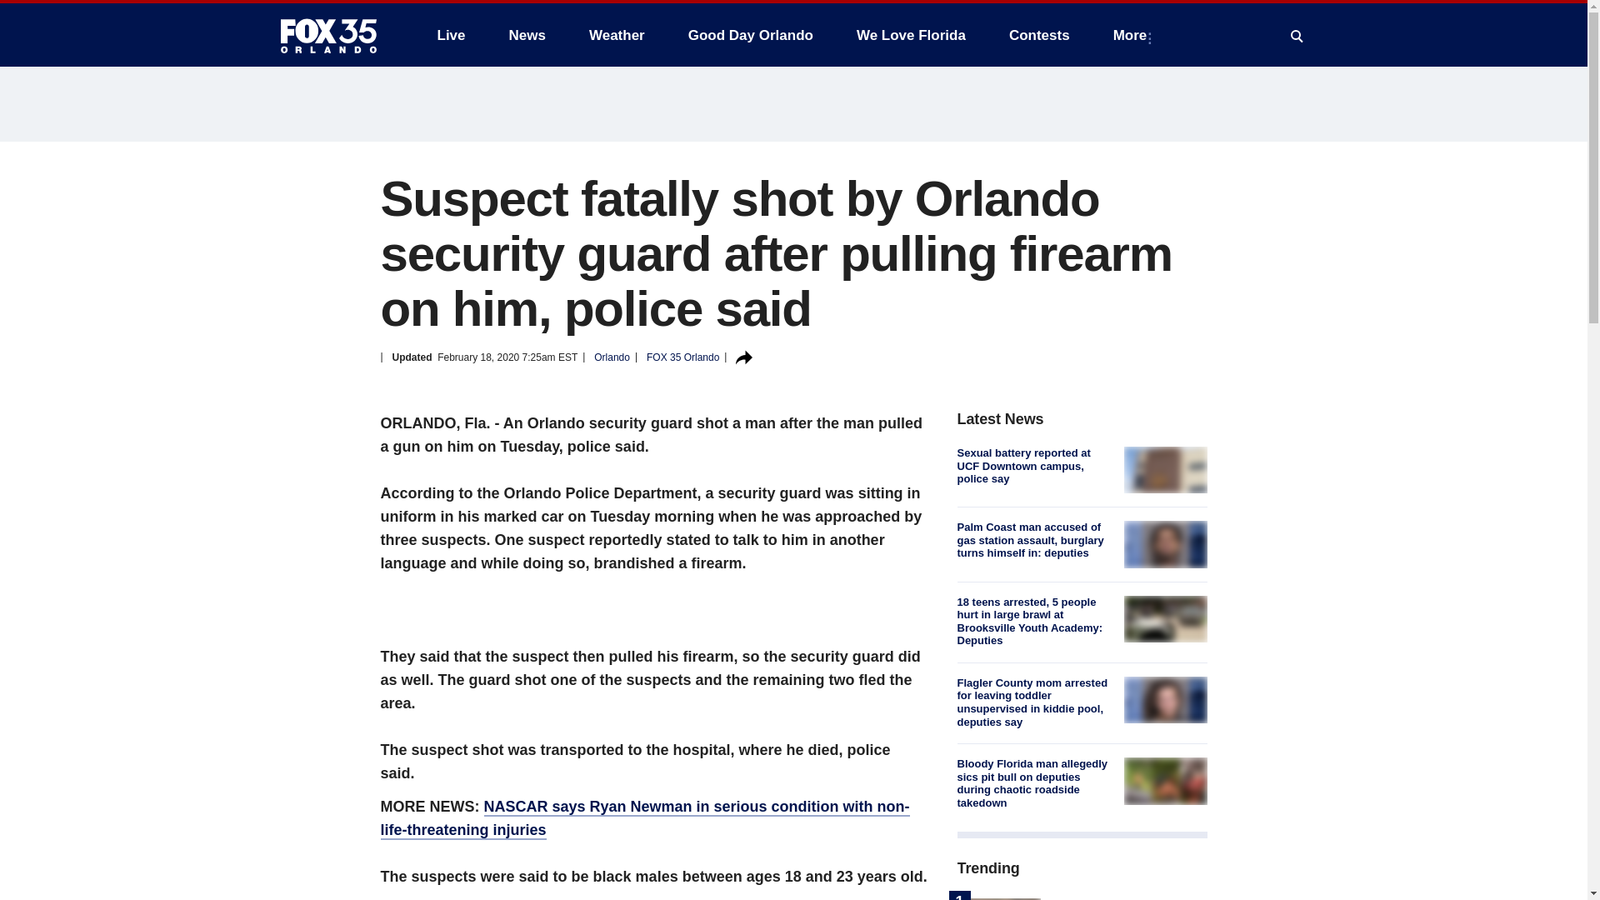 This screenshot has height=900, width=1600. What do you see at coordinates (451, 35) in the screenshot?
I see `Live` at bounding box center [451, 35].